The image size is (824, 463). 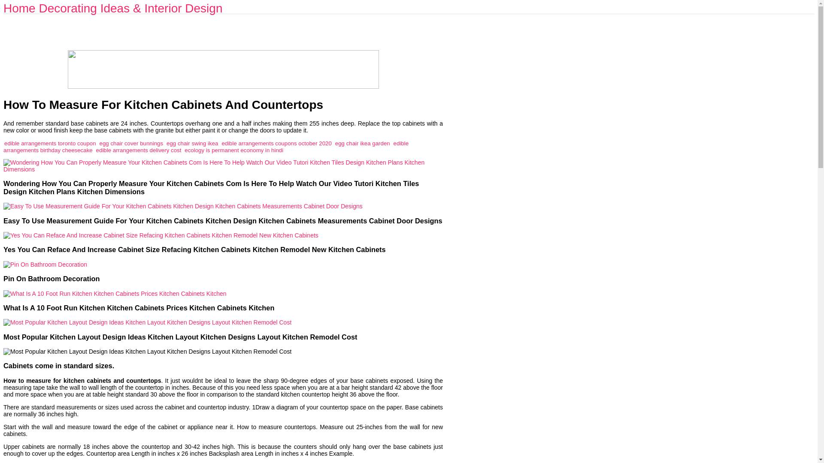 What do you see at coordinates (131, 143) in the screenshot?
I see `egg chair cover bunnings` at bounding box center [131, 143].